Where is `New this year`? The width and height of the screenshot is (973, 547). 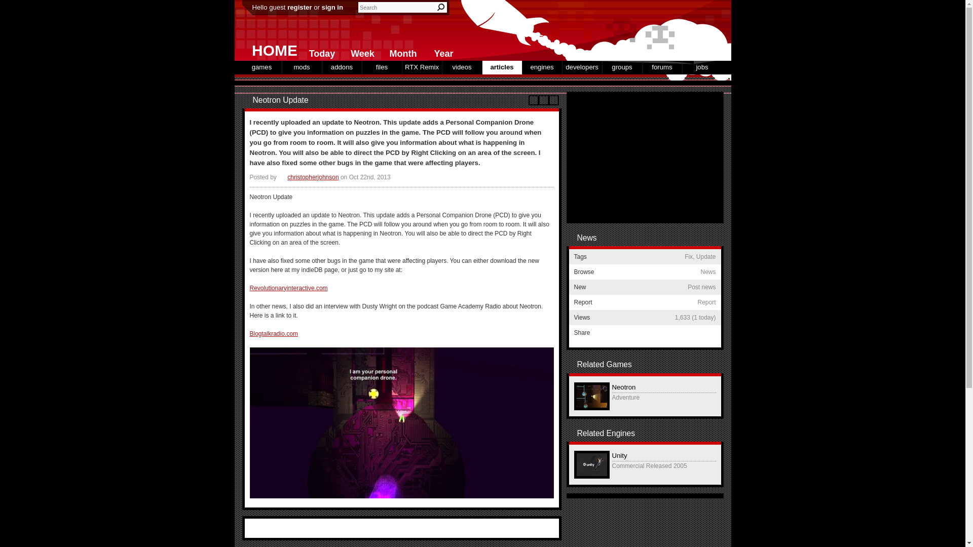 New this year is located at coordinates (441, 51).